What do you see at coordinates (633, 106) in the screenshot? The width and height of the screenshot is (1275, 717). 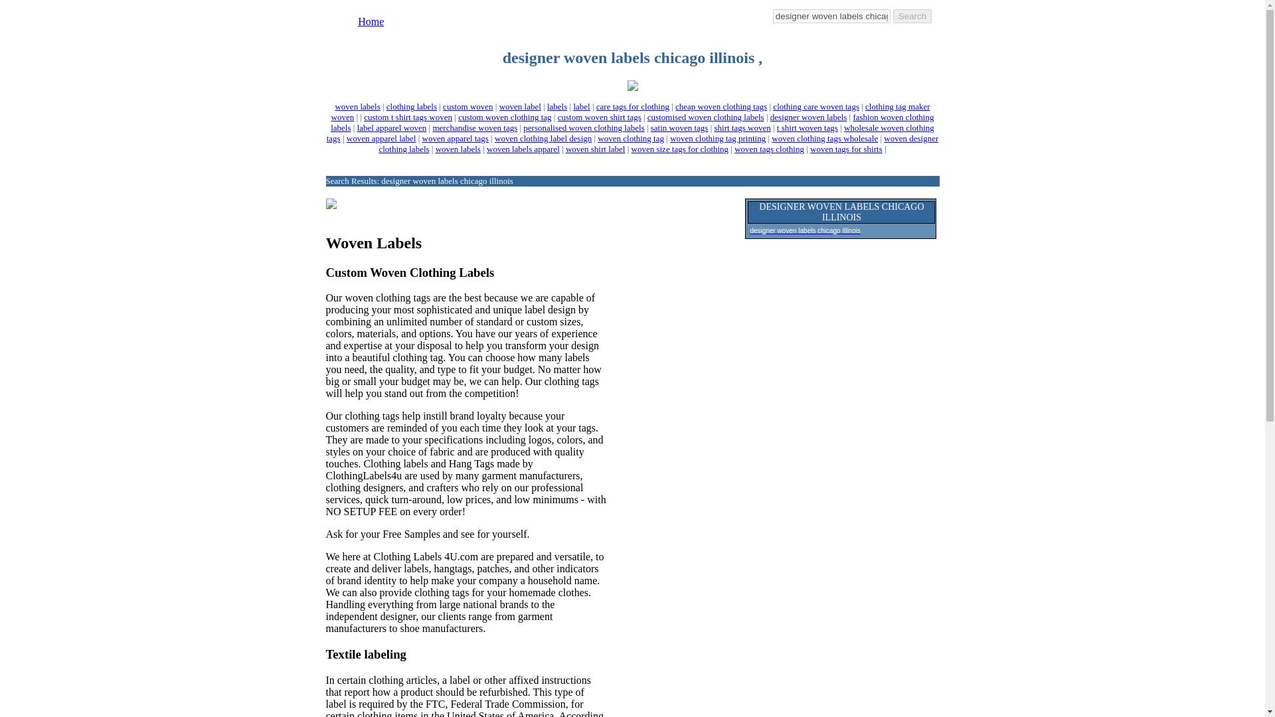 I see `care tags for clothing` at bounding box center [633, 106].